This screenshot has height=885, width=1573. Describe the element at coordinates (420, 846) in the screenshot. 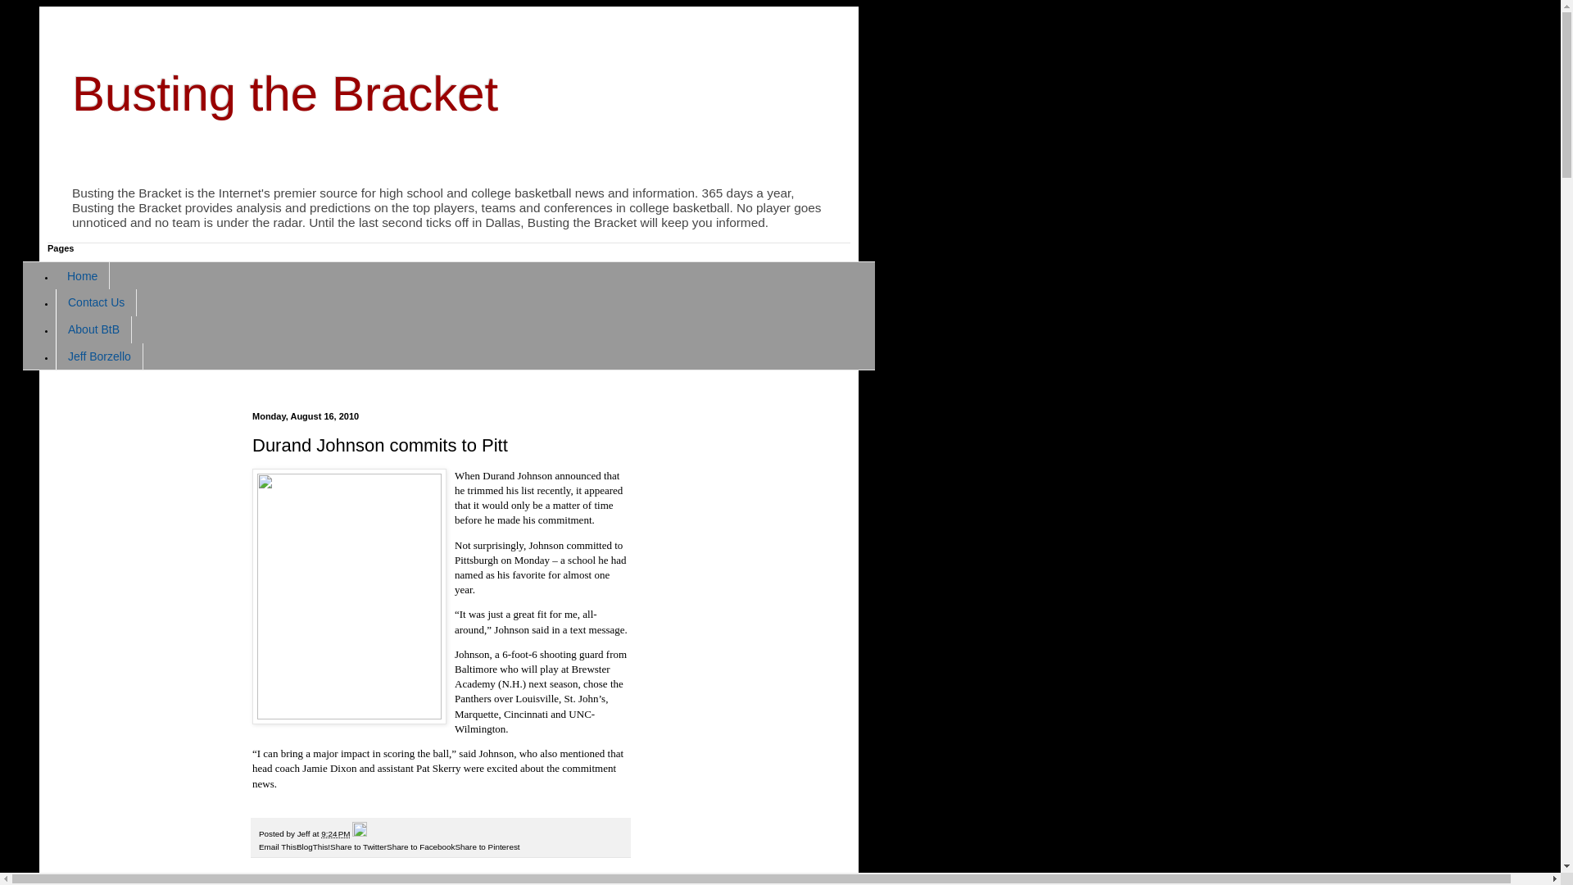

I see `Share to Facebook` at that location.